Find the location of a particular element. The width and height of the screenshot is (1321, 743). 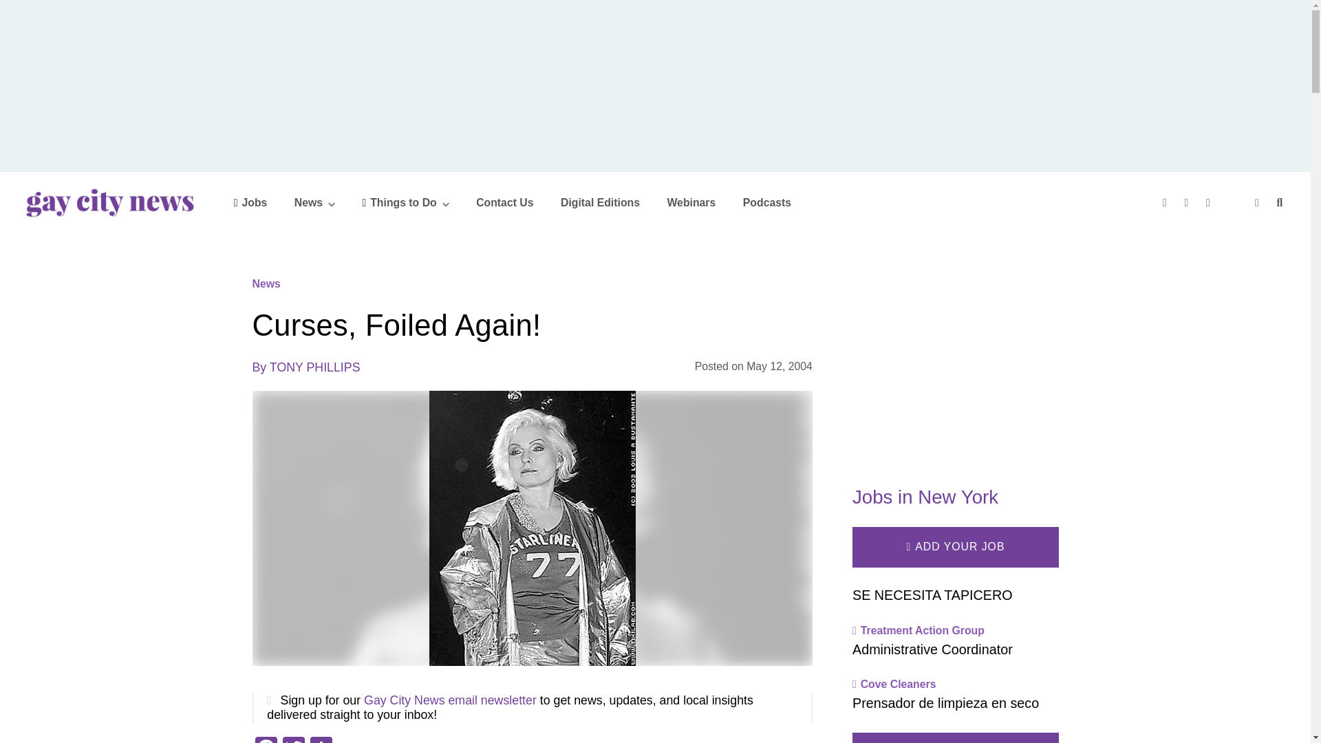

Contact Us is located at coordinates (504, 202).